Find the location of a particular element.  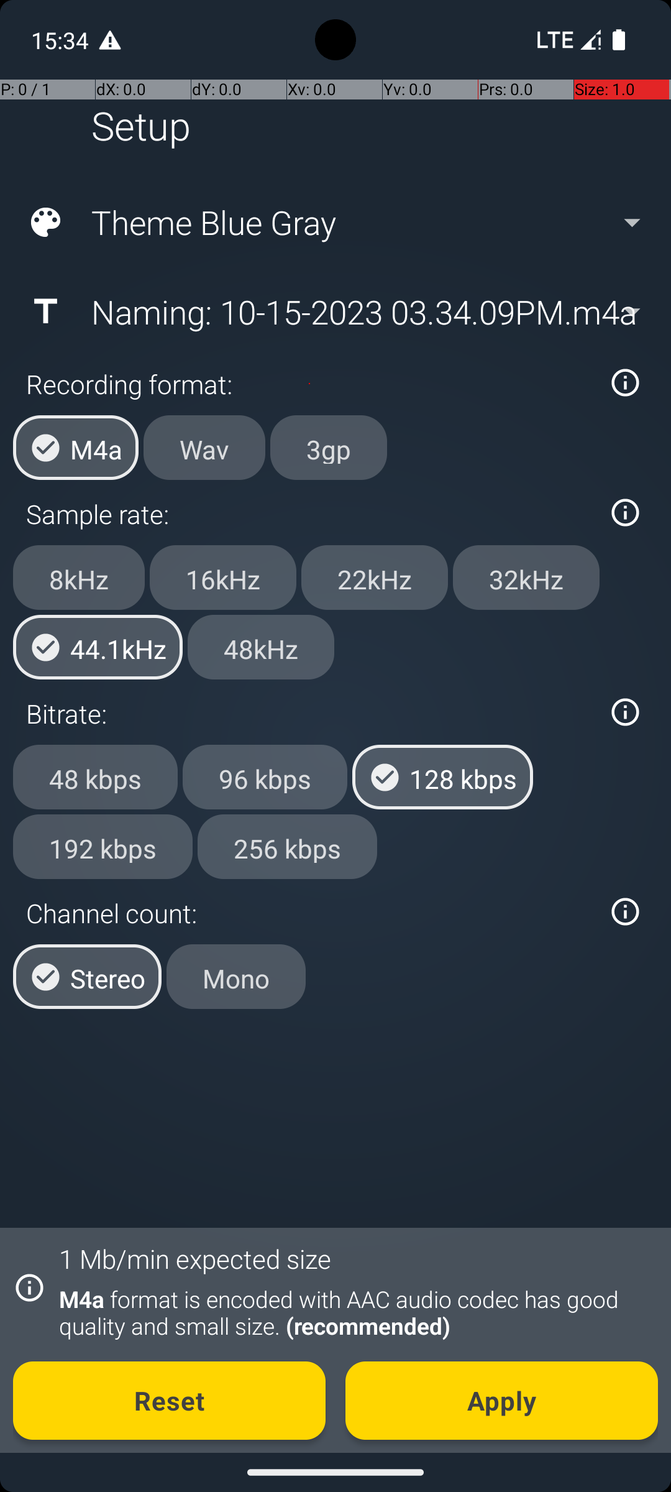

Android System notification: Data warning is located at coordinates (110, 40).